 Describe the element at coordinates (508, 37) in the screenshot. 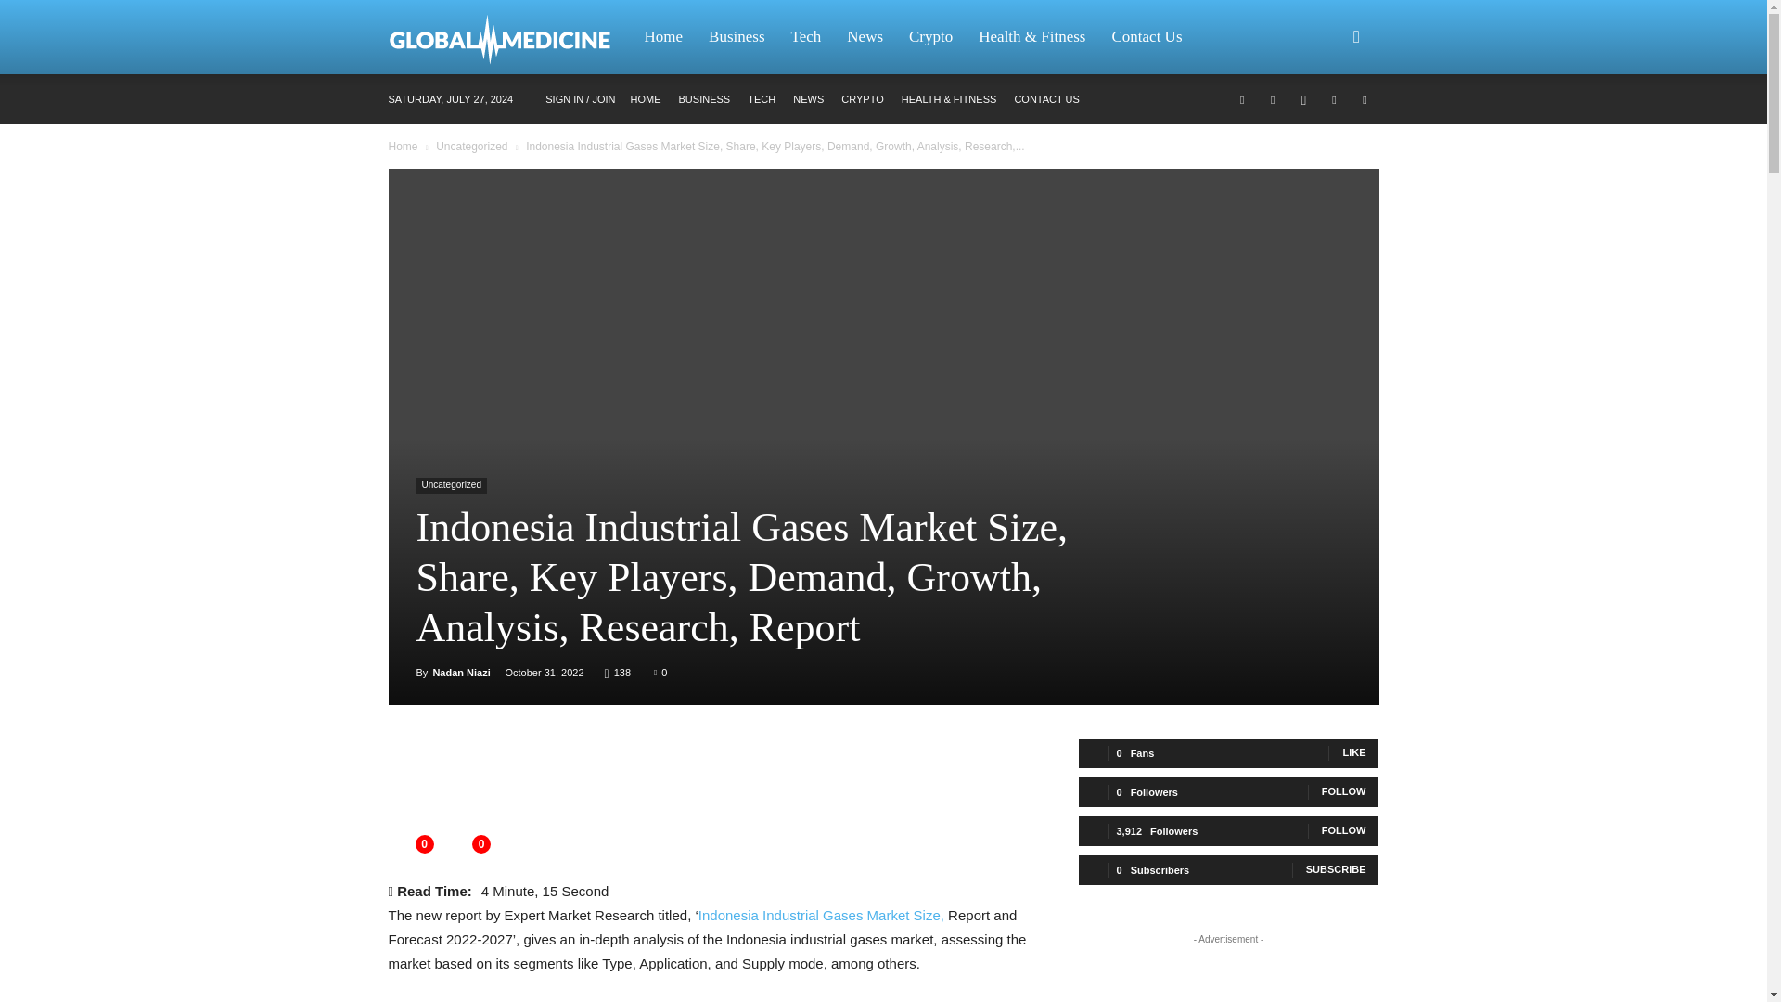

I see `DailyTimeZone` at that location.